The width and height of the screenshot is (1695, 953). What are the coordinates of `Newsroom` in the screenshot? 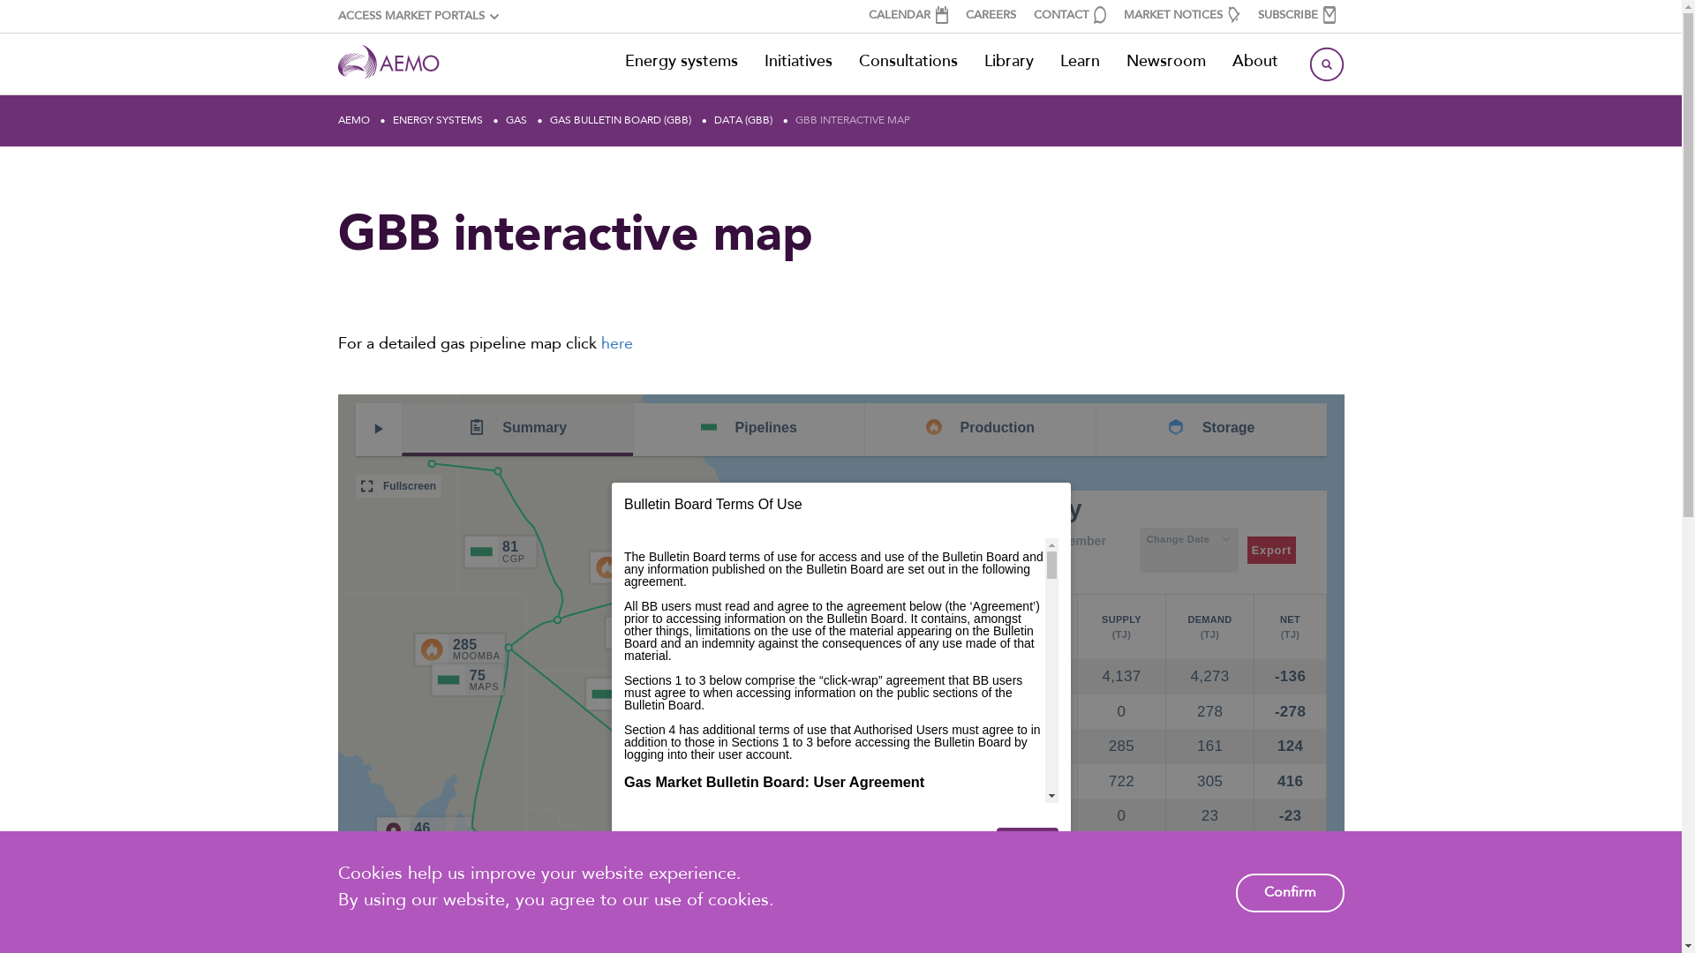 It's located at (1165, 63).